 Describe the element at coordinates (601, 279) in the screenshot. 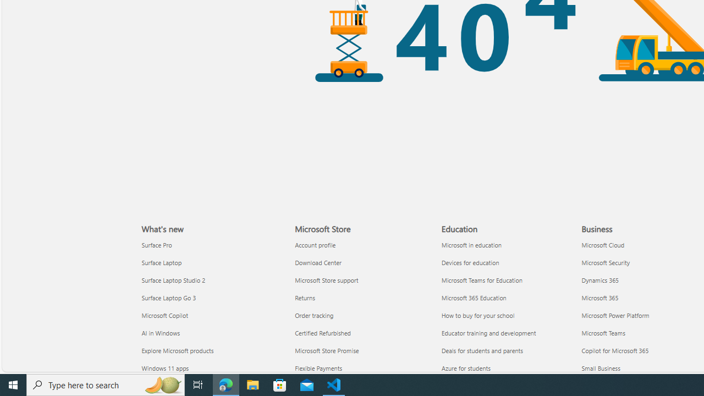

I see `Dynamics 365 Business` at that location.